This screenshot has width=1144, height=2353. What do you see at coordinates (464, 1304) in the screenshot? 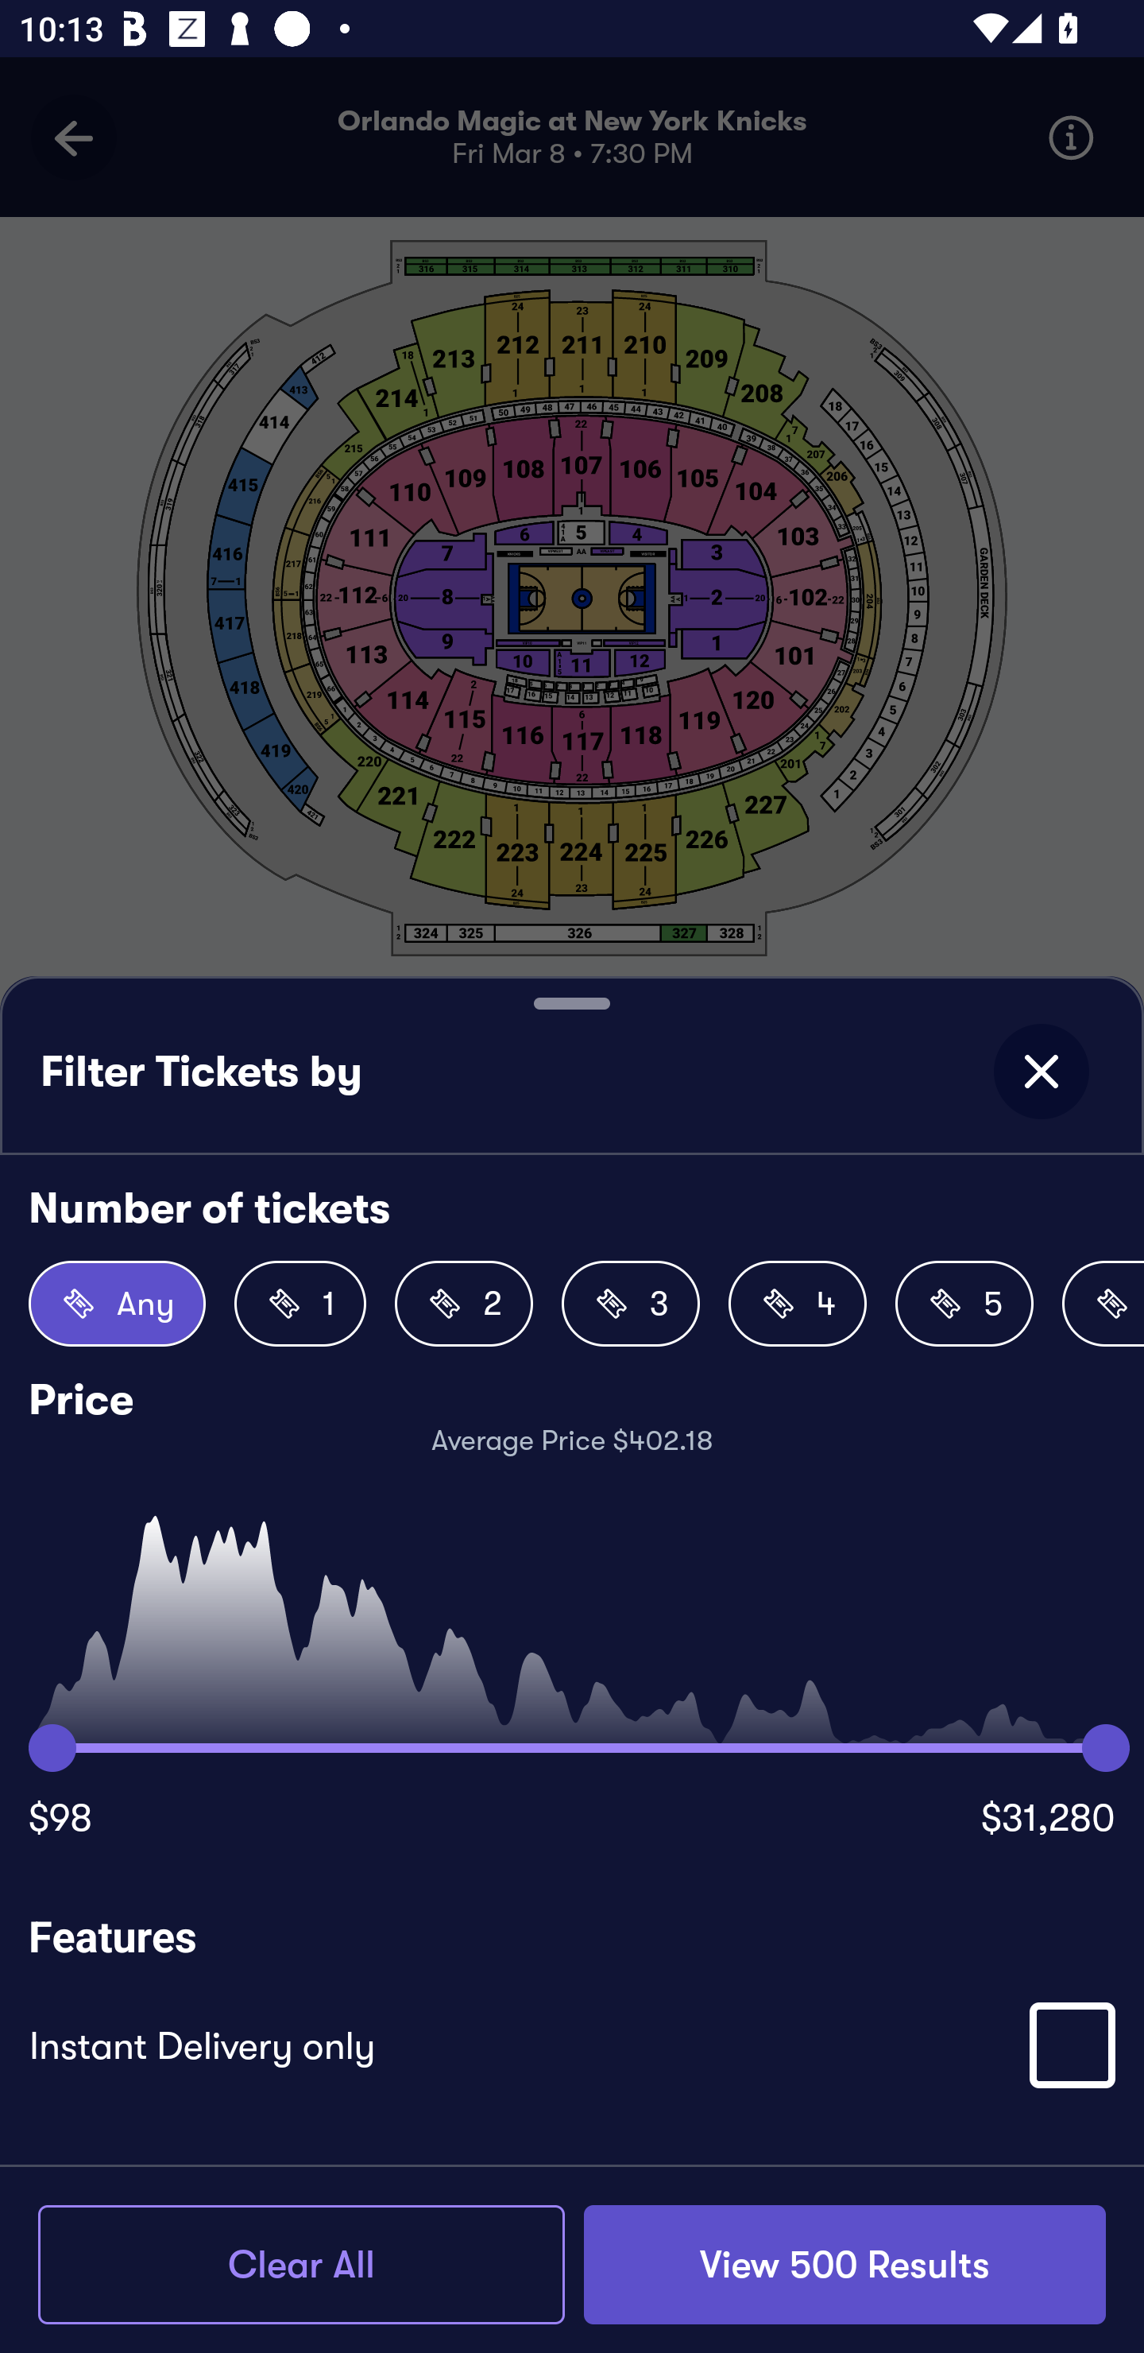
I see `2` at bounding box center [464, 1304].